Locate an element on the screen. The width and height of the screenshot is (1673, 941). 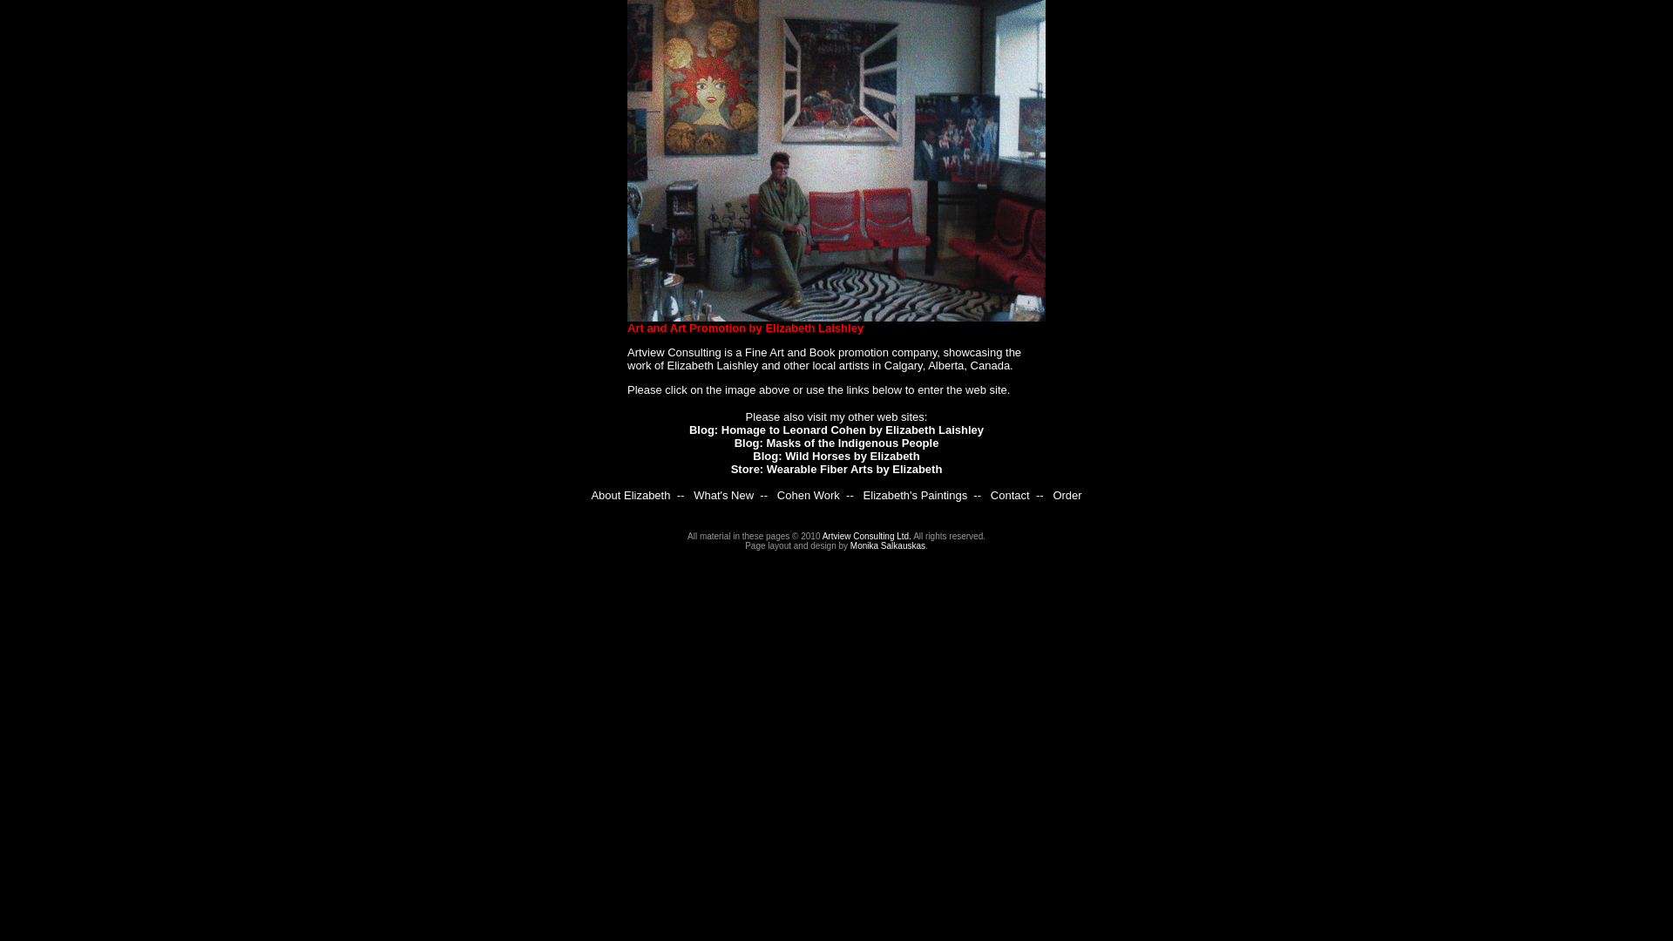
Monika Salkauskas is located at coordinates (888, 545).